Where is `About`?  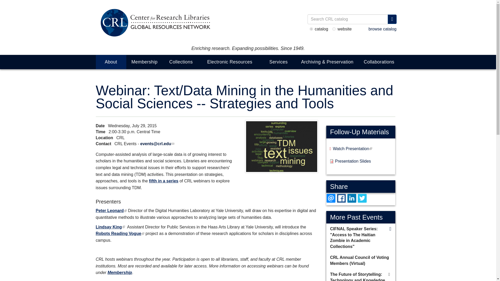
About is located at coordinates (111, 62).